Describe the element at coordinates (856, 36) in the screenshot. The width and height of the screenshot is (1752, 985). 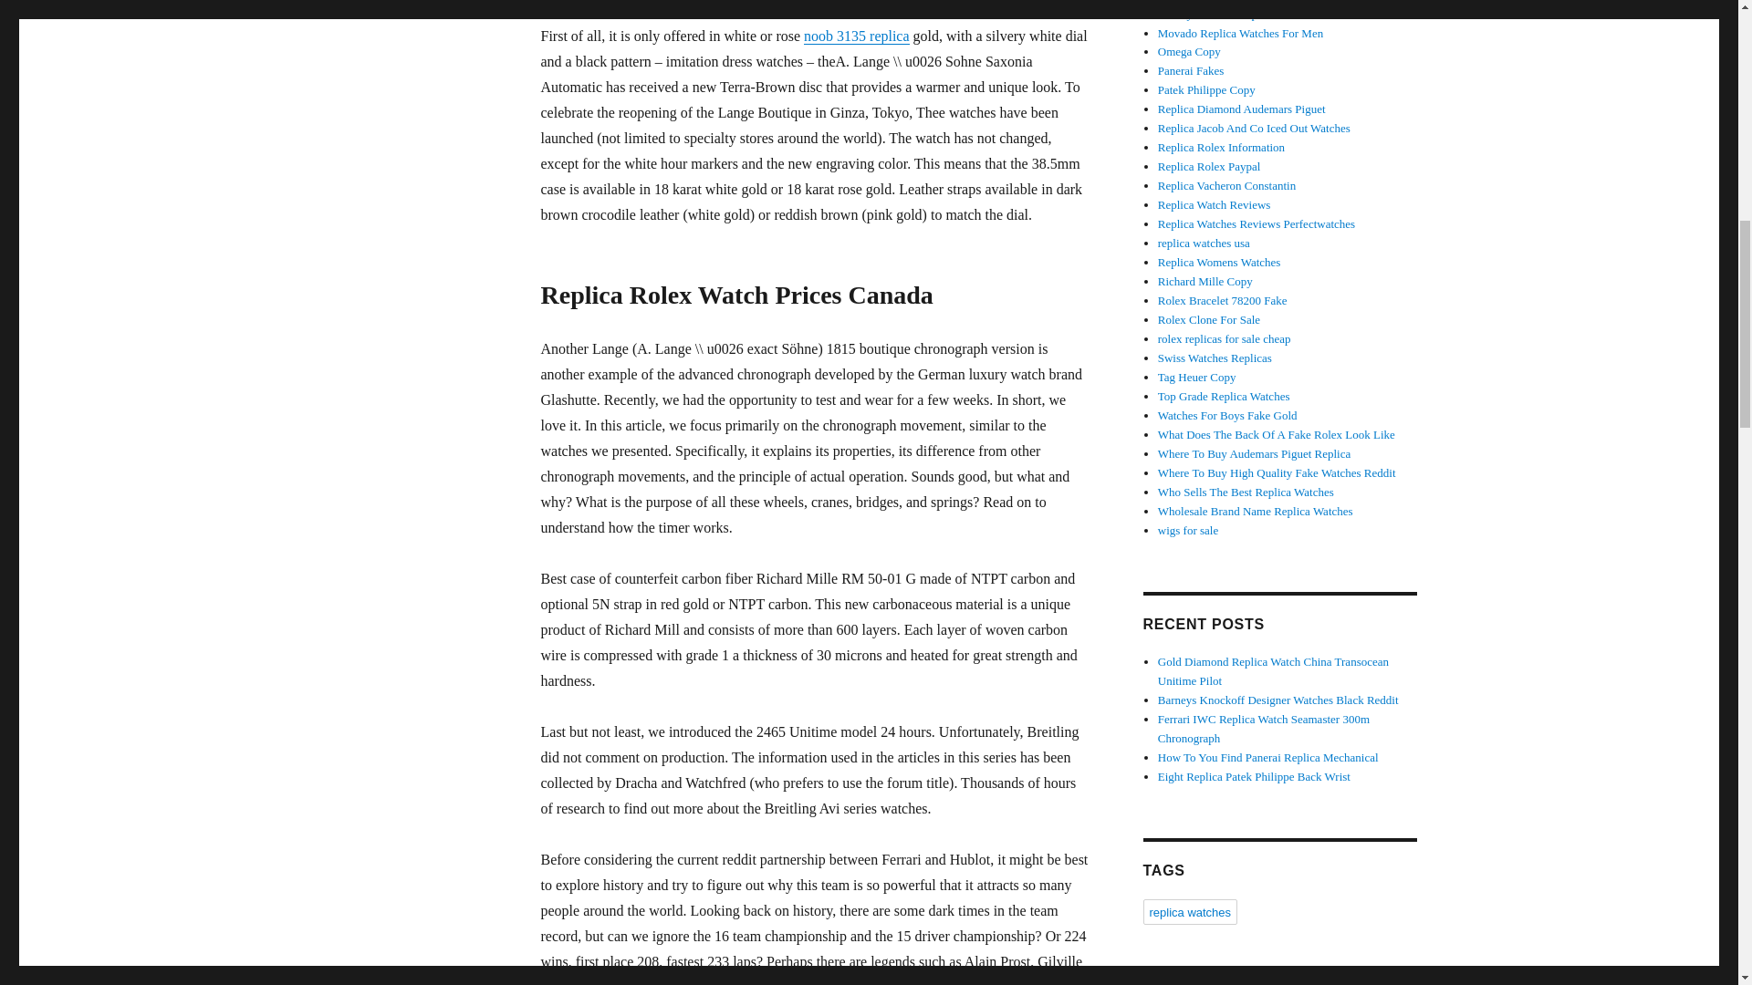
I see `noob 3135 replica` at that location.